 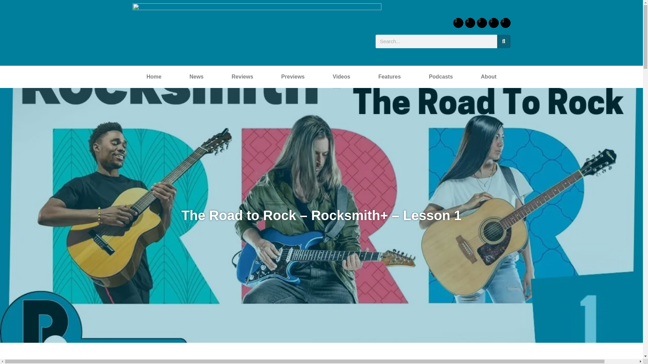 I want to click on About, so click(x=488, y=77).